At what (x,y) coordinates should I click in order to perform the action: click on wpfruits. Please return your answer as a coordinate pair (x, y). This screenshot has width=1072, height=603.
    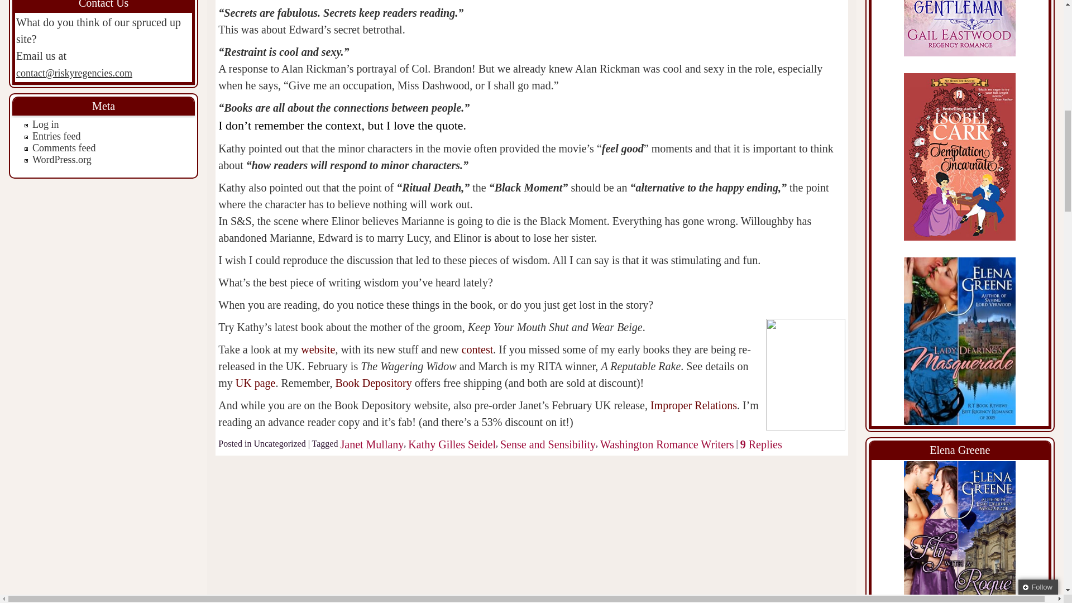
    Looking at the image, I should click on (1011, 134).